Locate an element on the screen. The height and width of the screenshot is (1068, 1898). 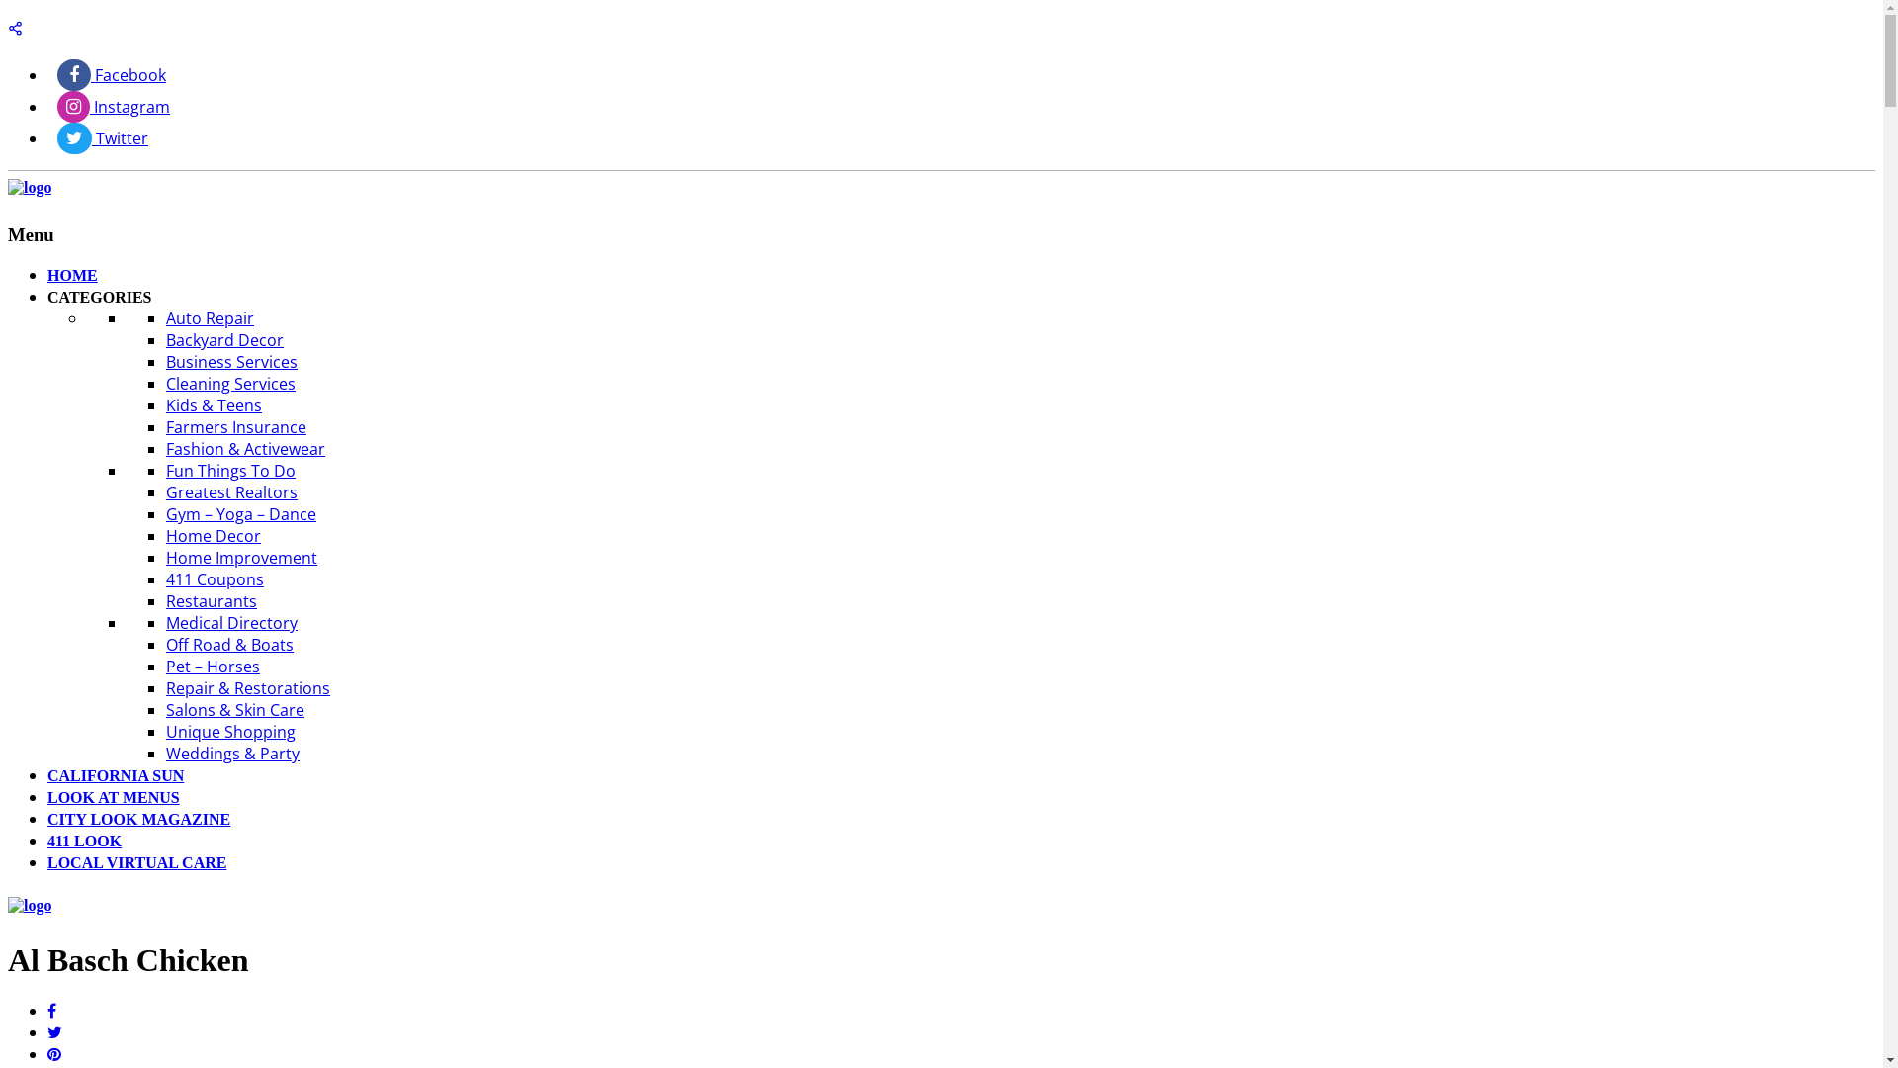
CITY LOOK MAGAZINE is located at coordinates (138, 819).